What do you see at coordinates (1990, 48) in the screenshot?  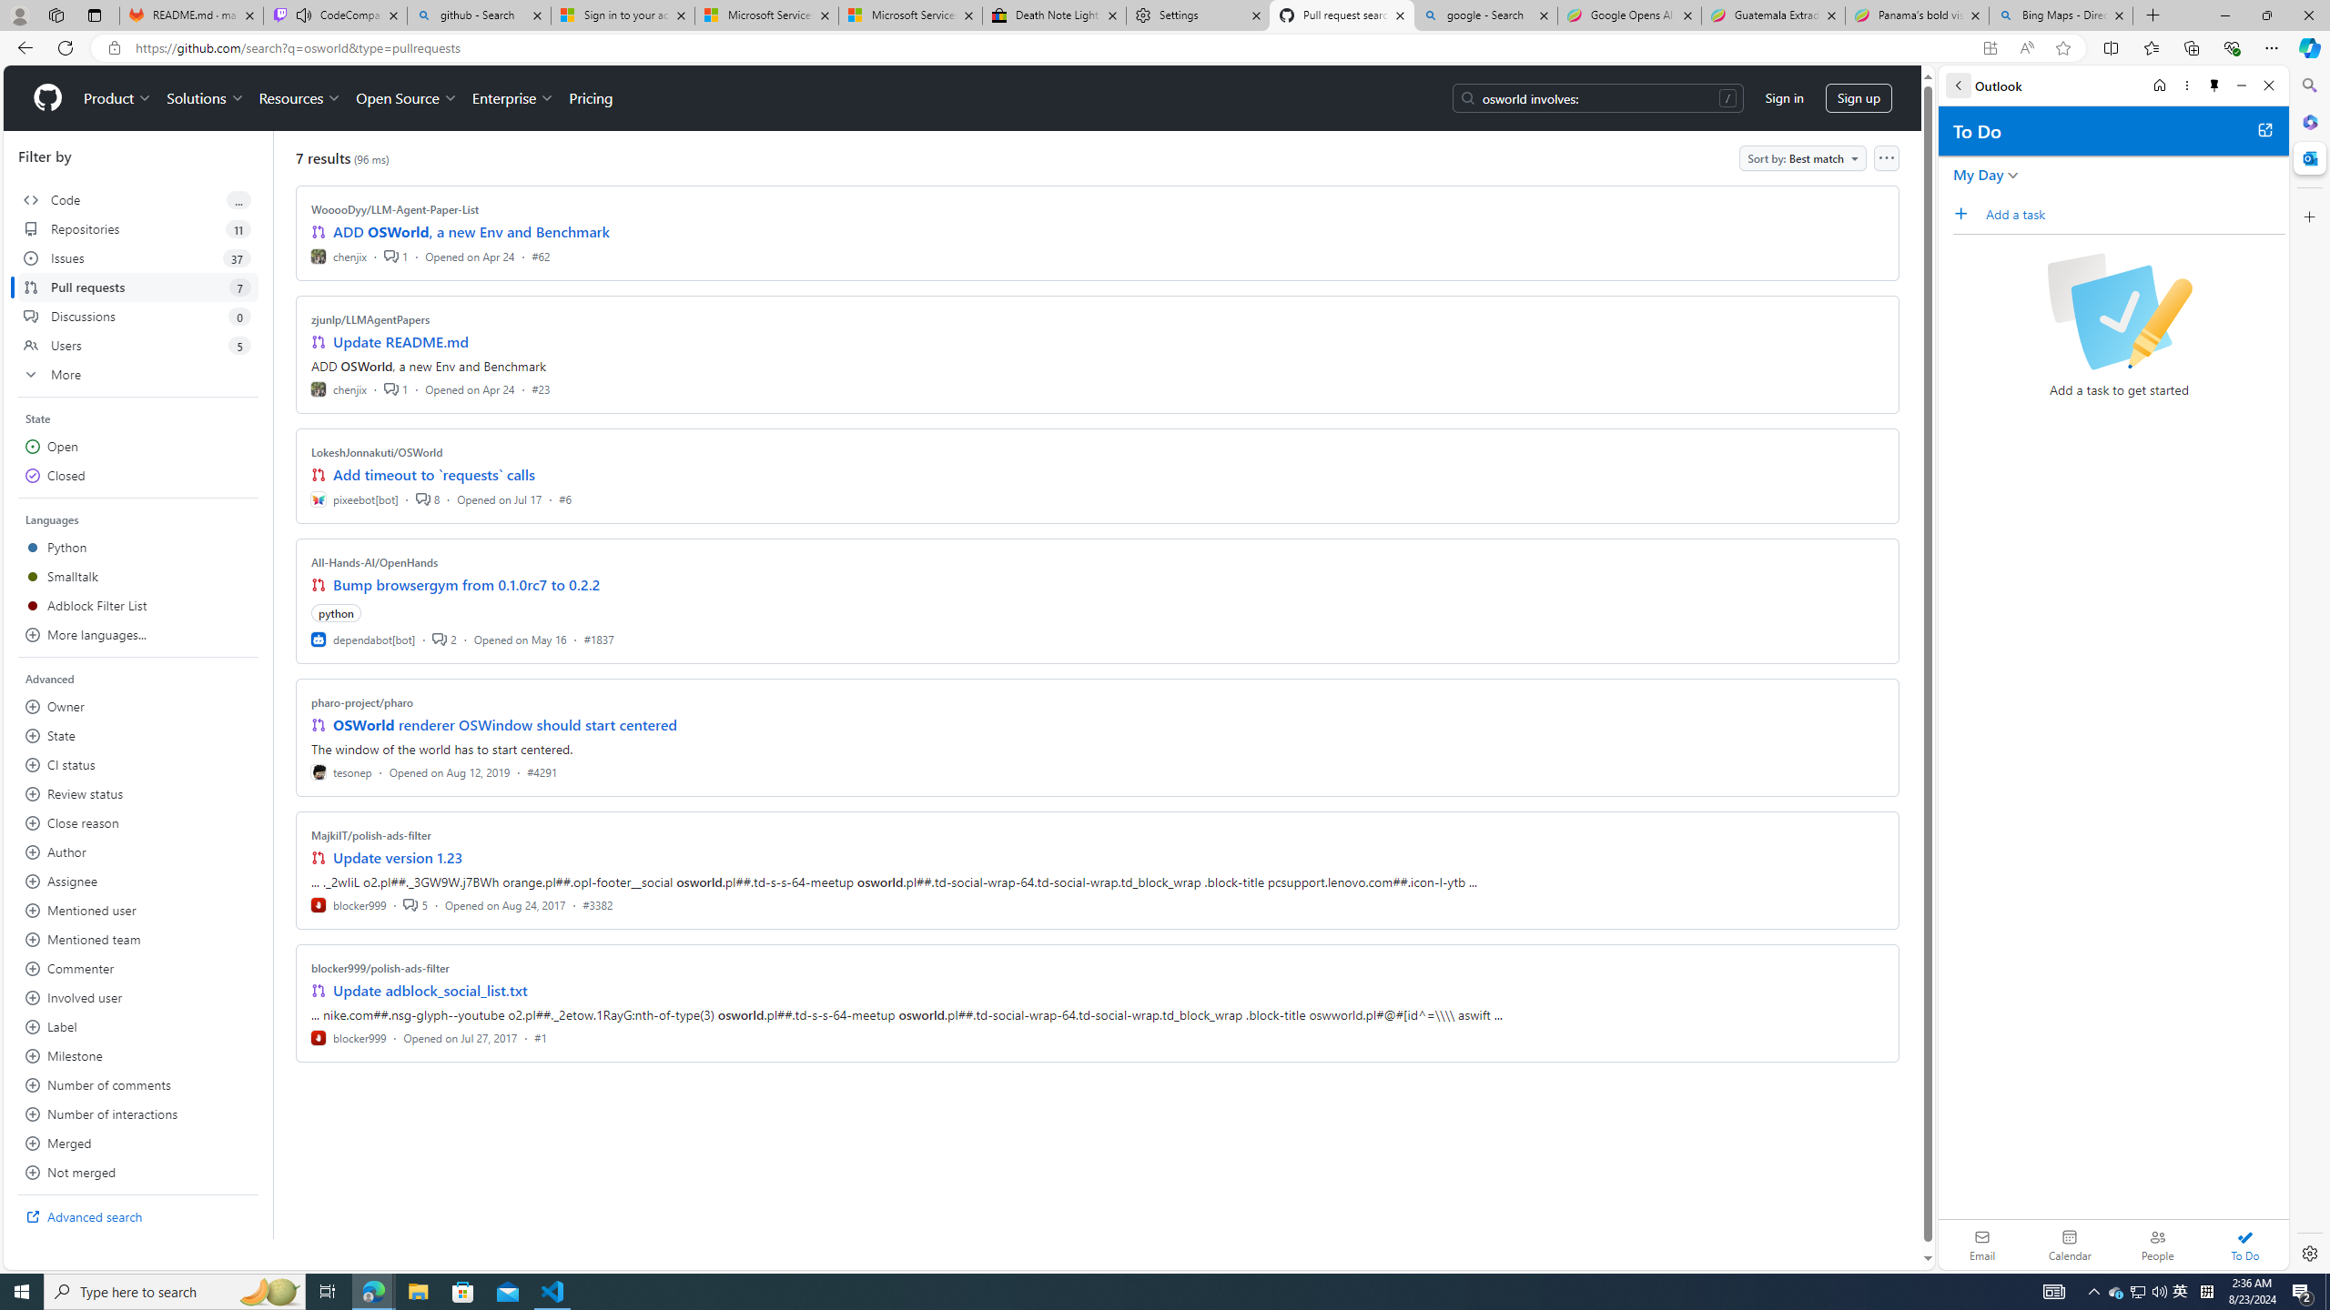 I see `App available. Install GitHub` at bounding box center [1990, 48].